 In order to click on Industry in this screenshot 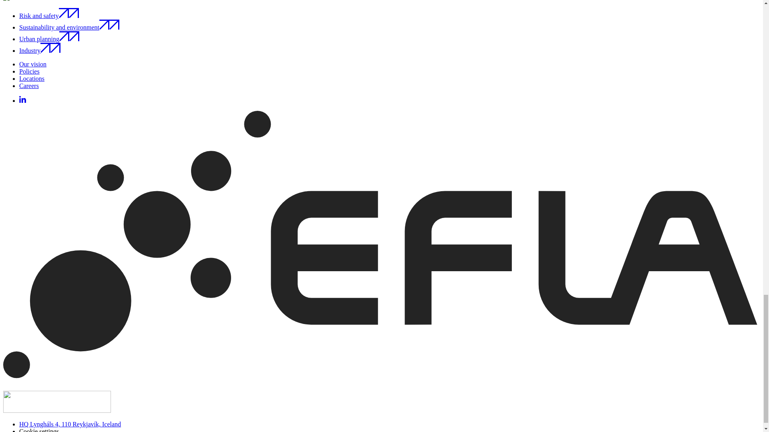, I will do `click(40, 50)`.